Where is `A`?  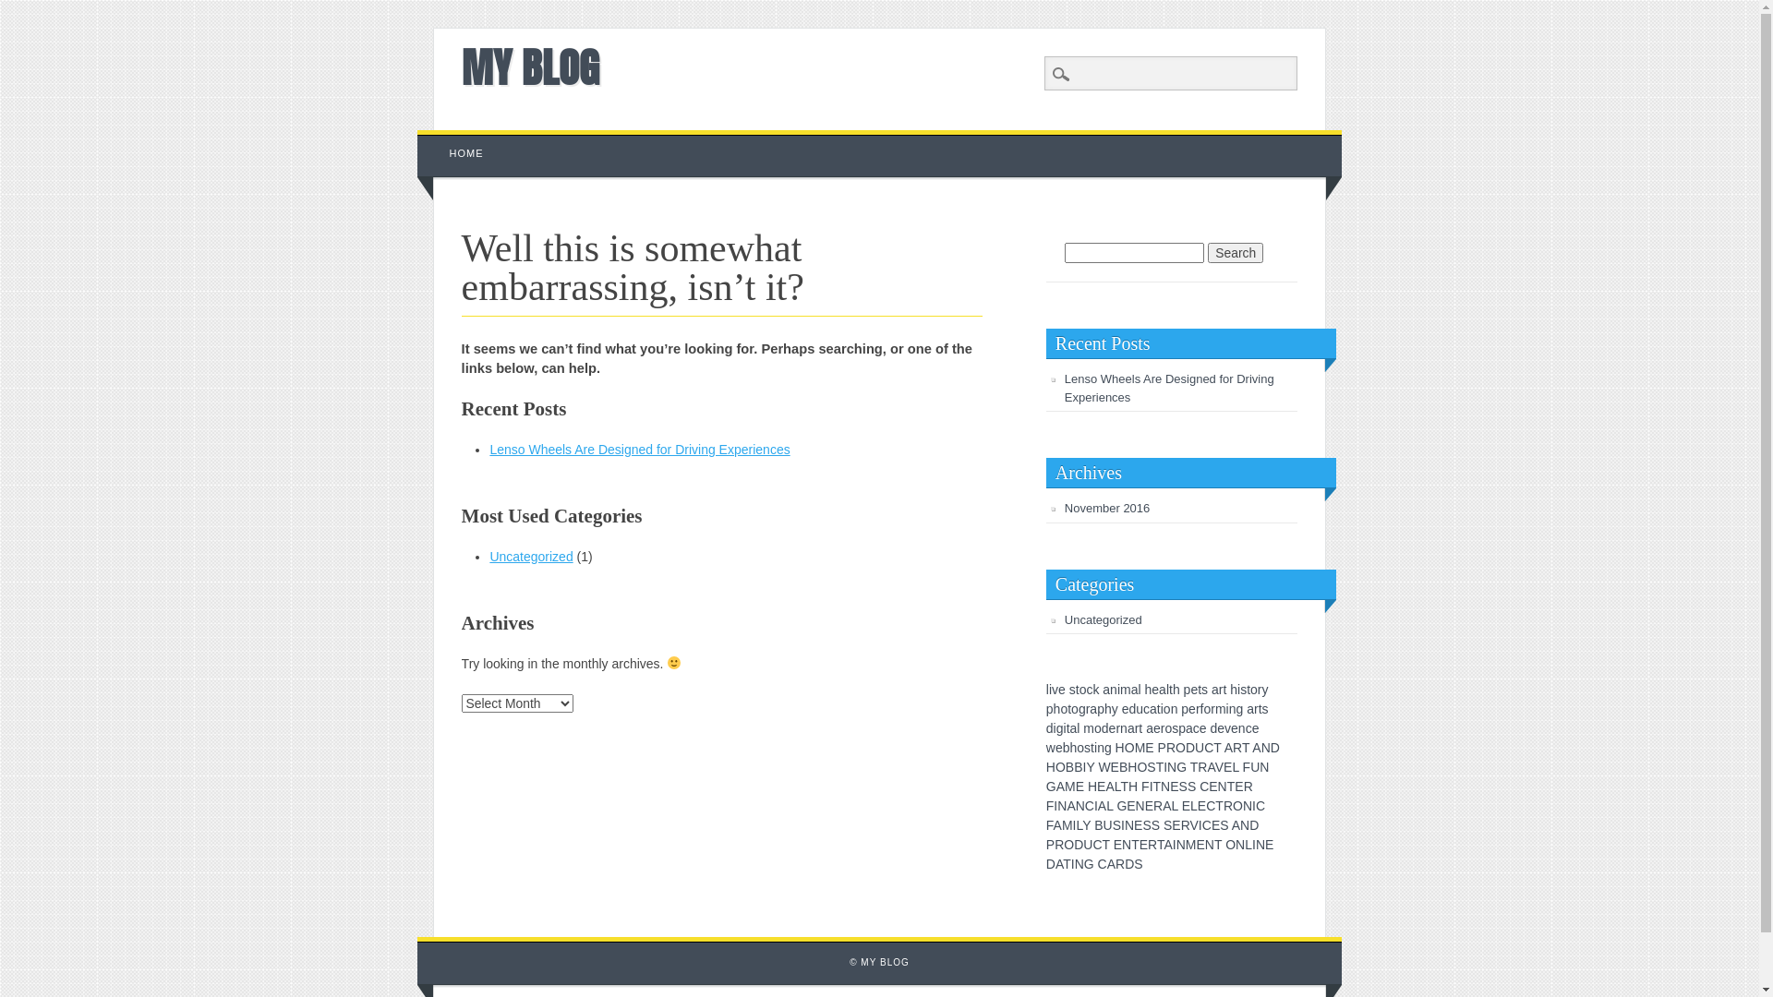
A is located at coordinates (1059, 864).